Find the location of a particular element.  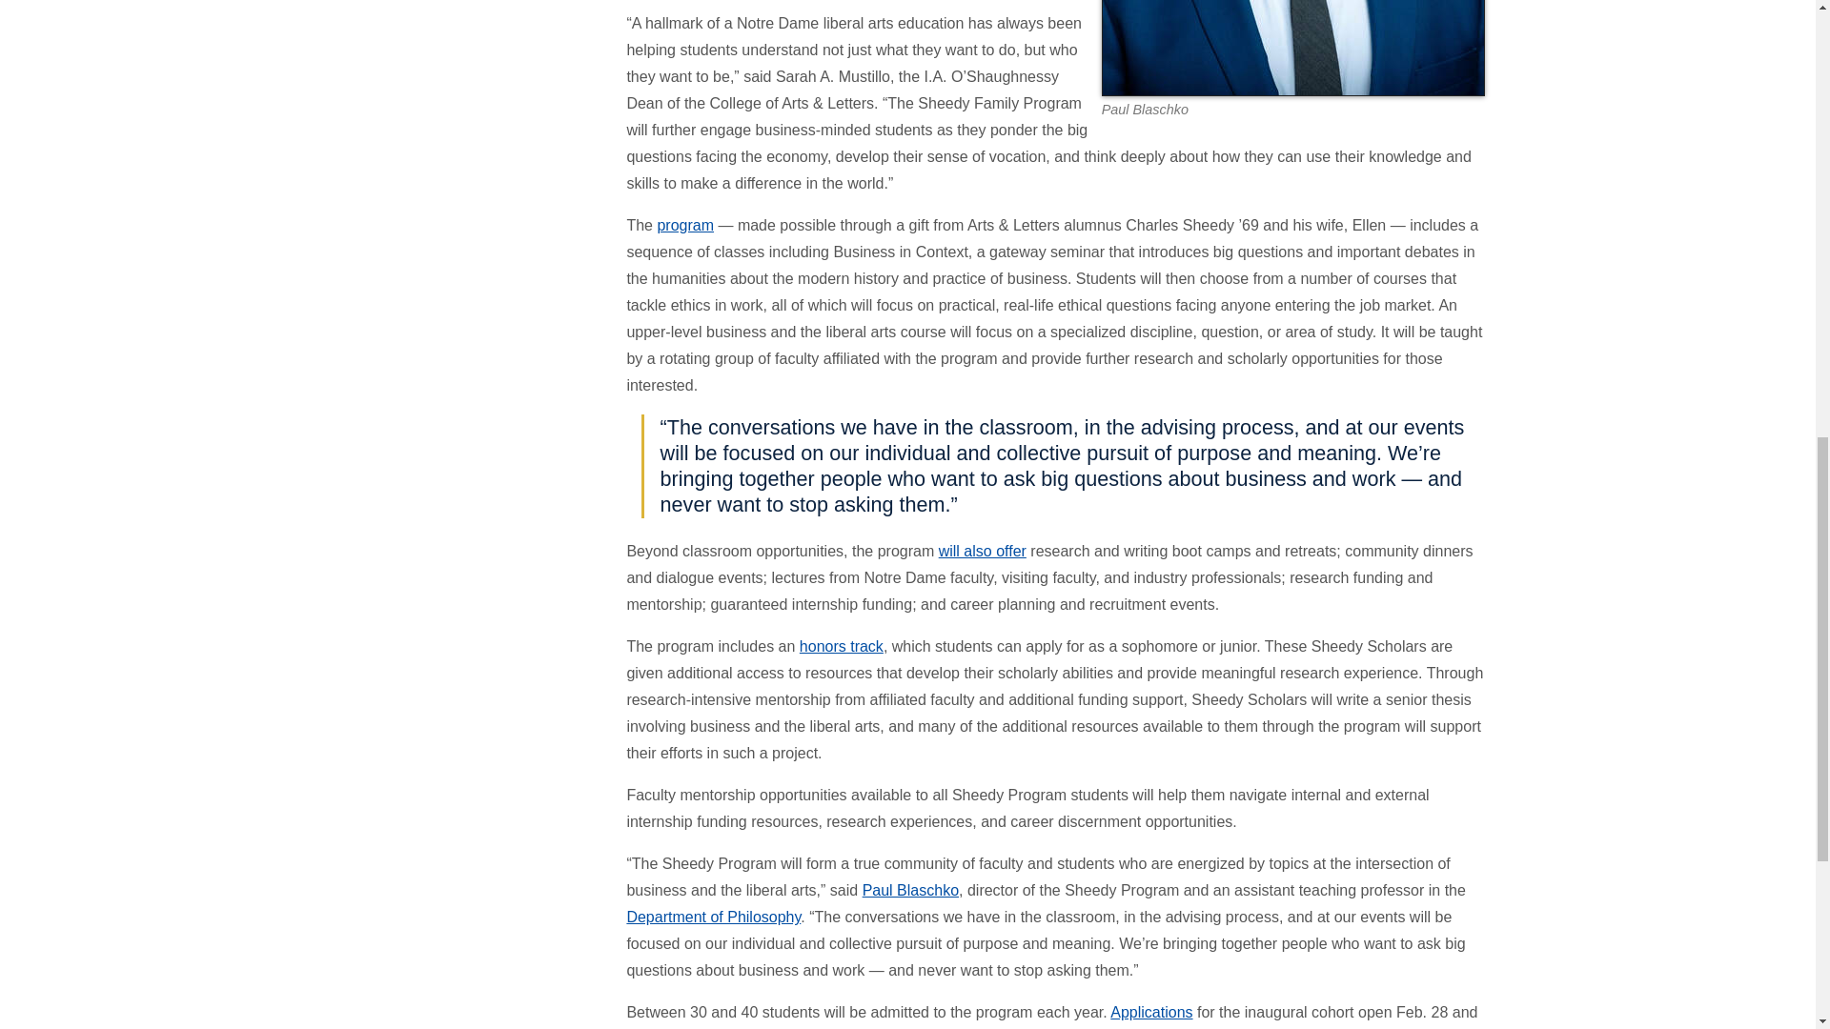

Applications is located at coordinates (1151, 1012).